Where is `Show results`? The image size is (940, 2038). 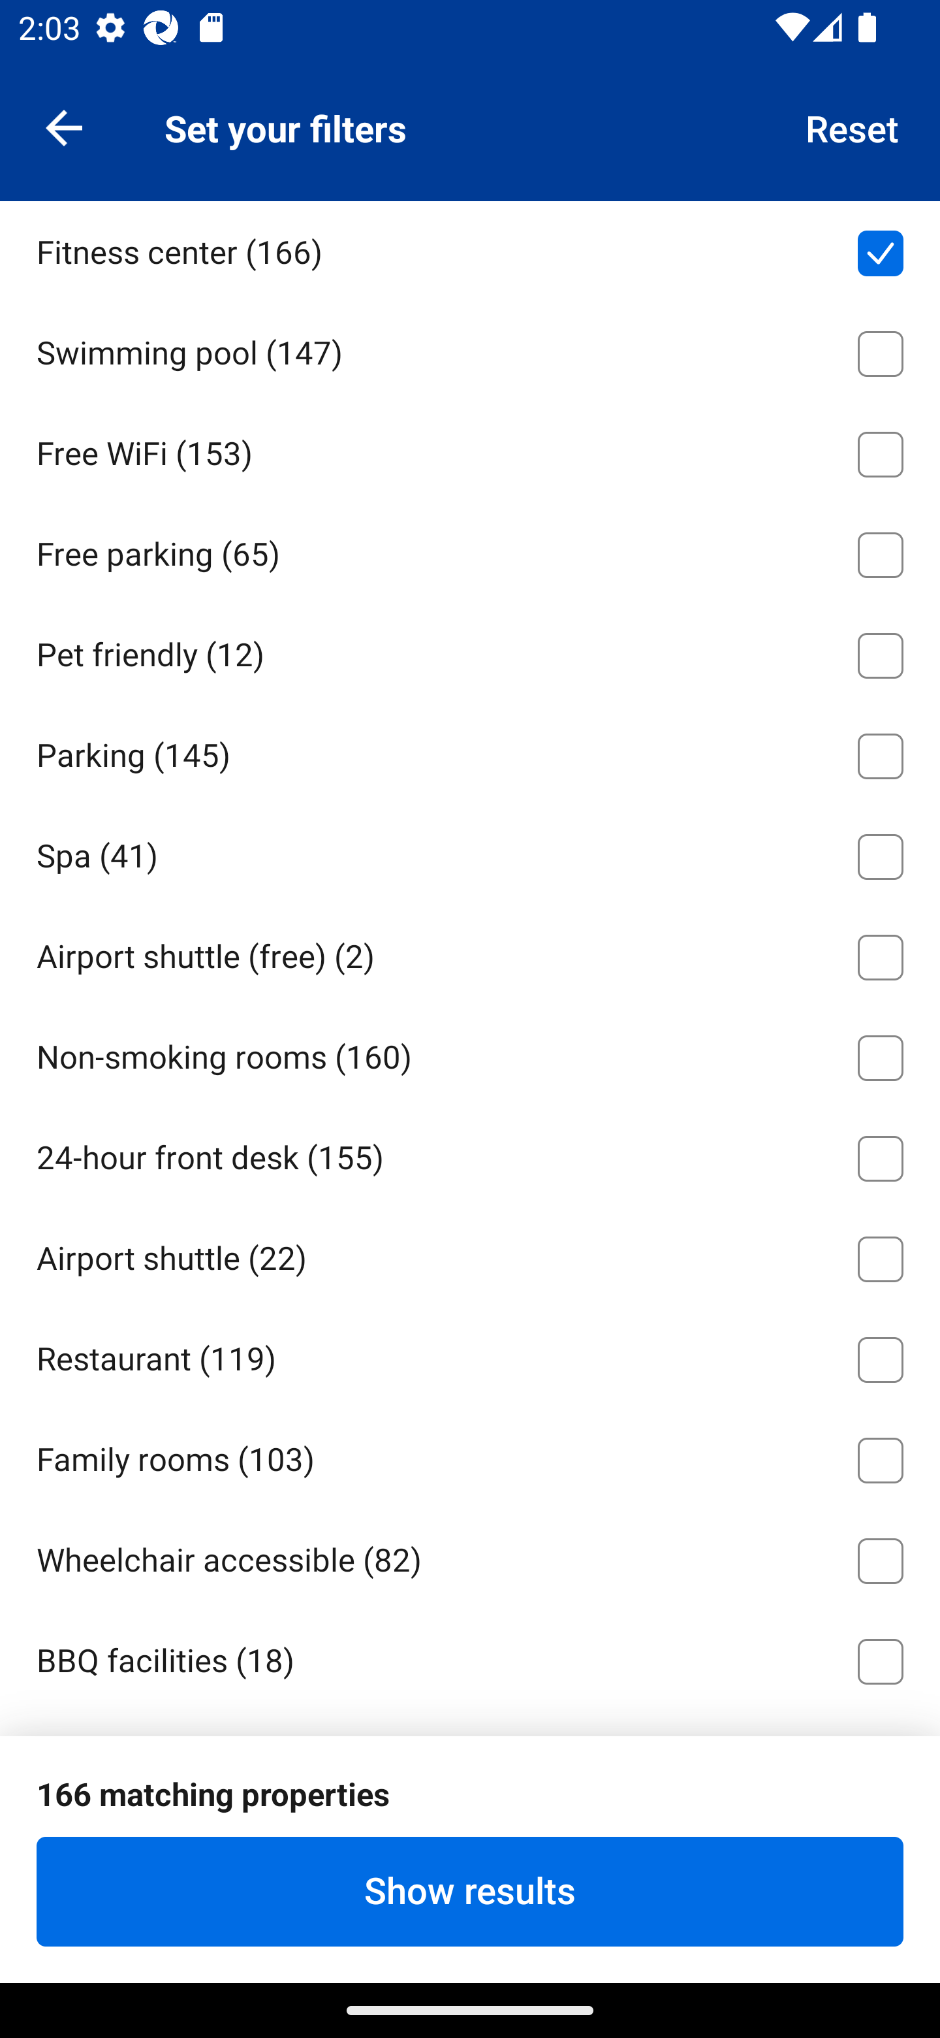
Show results is located at coordinates (470, 1891).